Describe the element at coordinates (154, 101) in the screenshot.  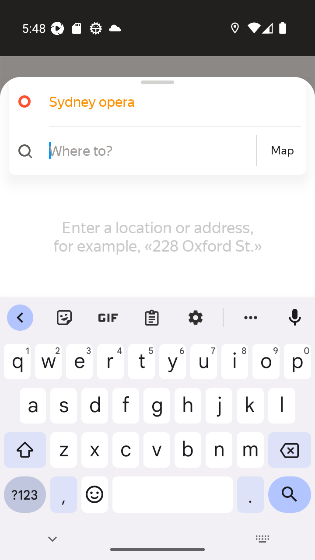
I see `Sydney opera` at that location.